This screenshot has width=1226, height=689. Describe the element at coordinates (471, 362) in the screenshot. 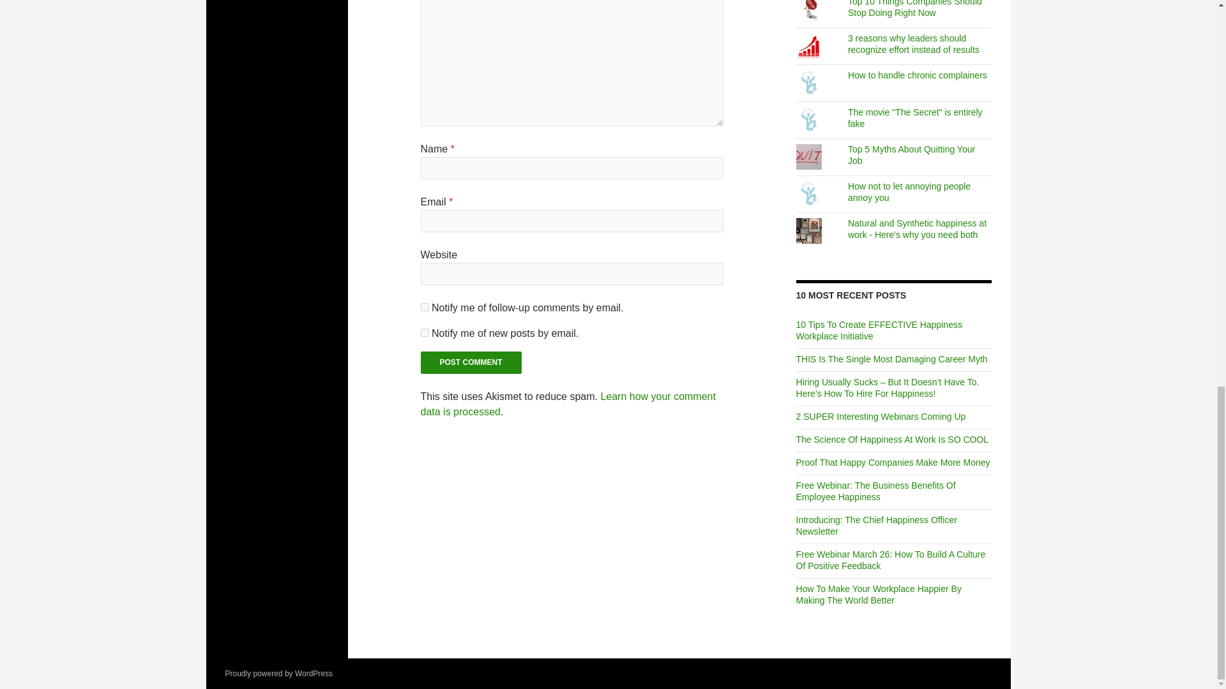

I see `Post Comment` at that location.